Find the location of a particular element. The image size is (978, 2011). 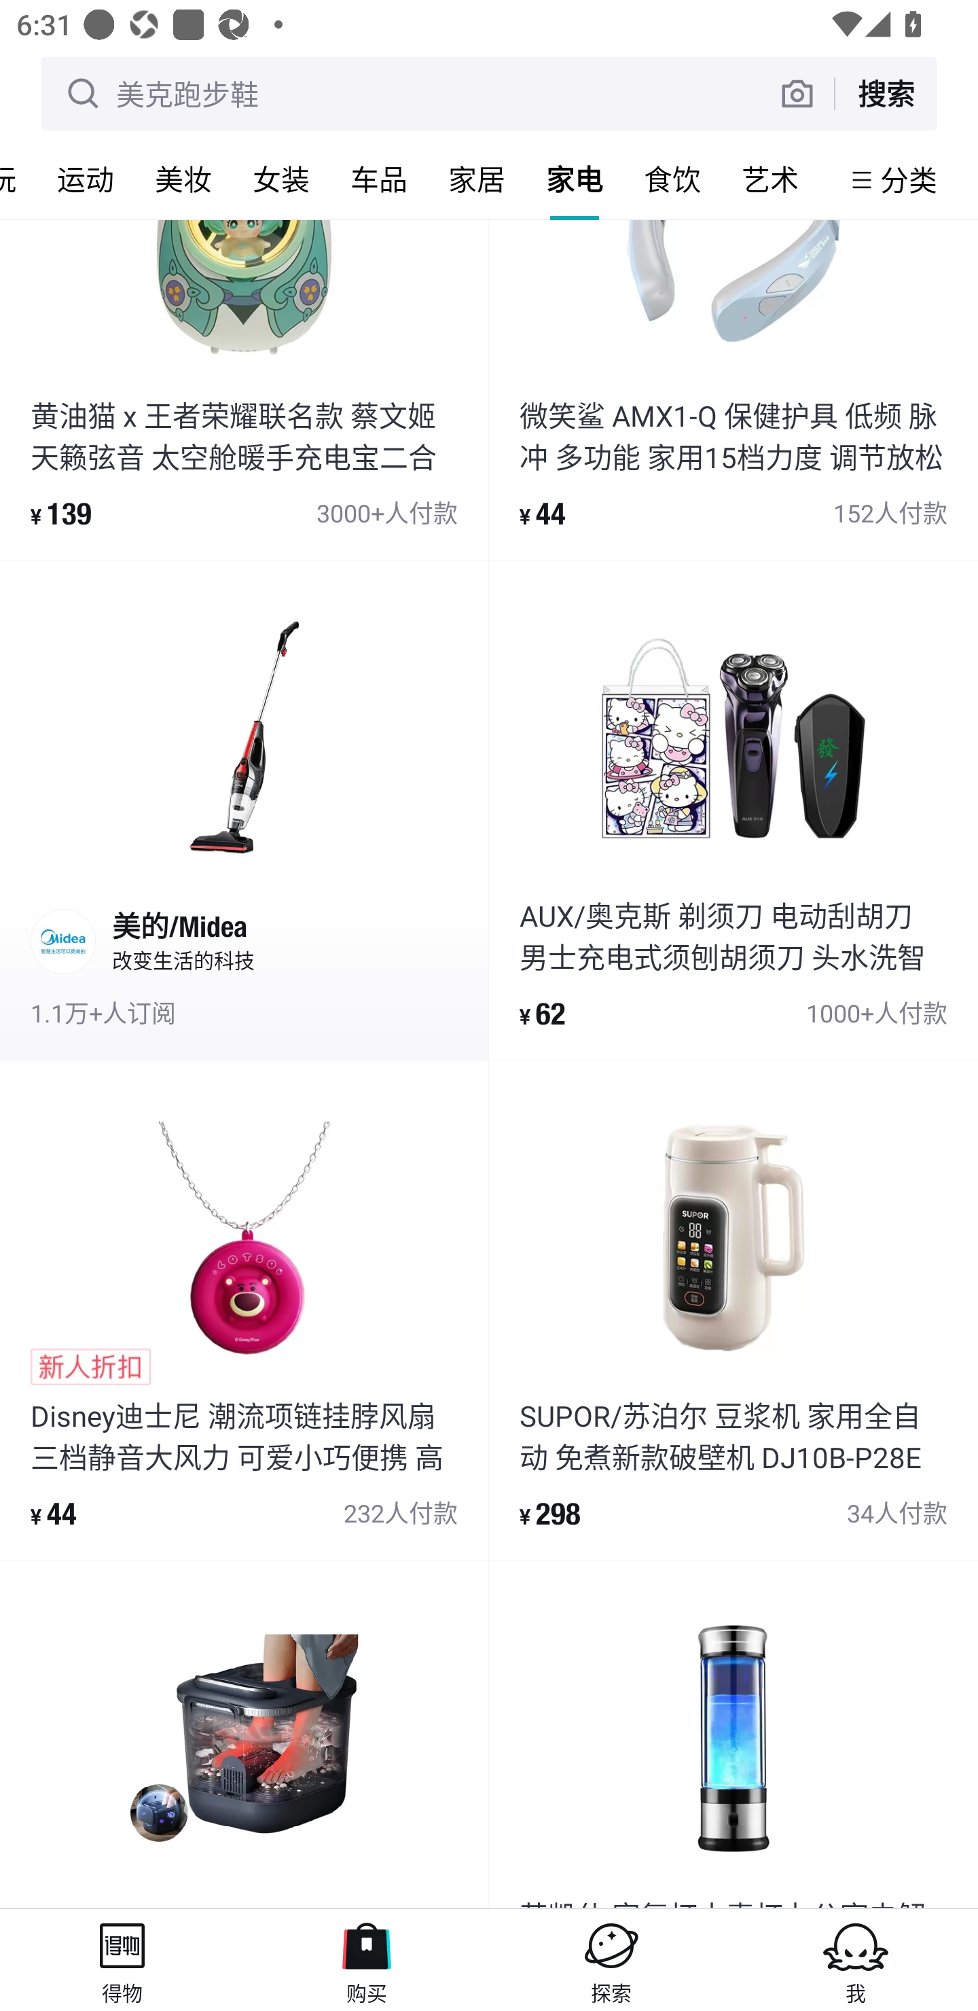

美妆 is located at coordinates (183, 179).